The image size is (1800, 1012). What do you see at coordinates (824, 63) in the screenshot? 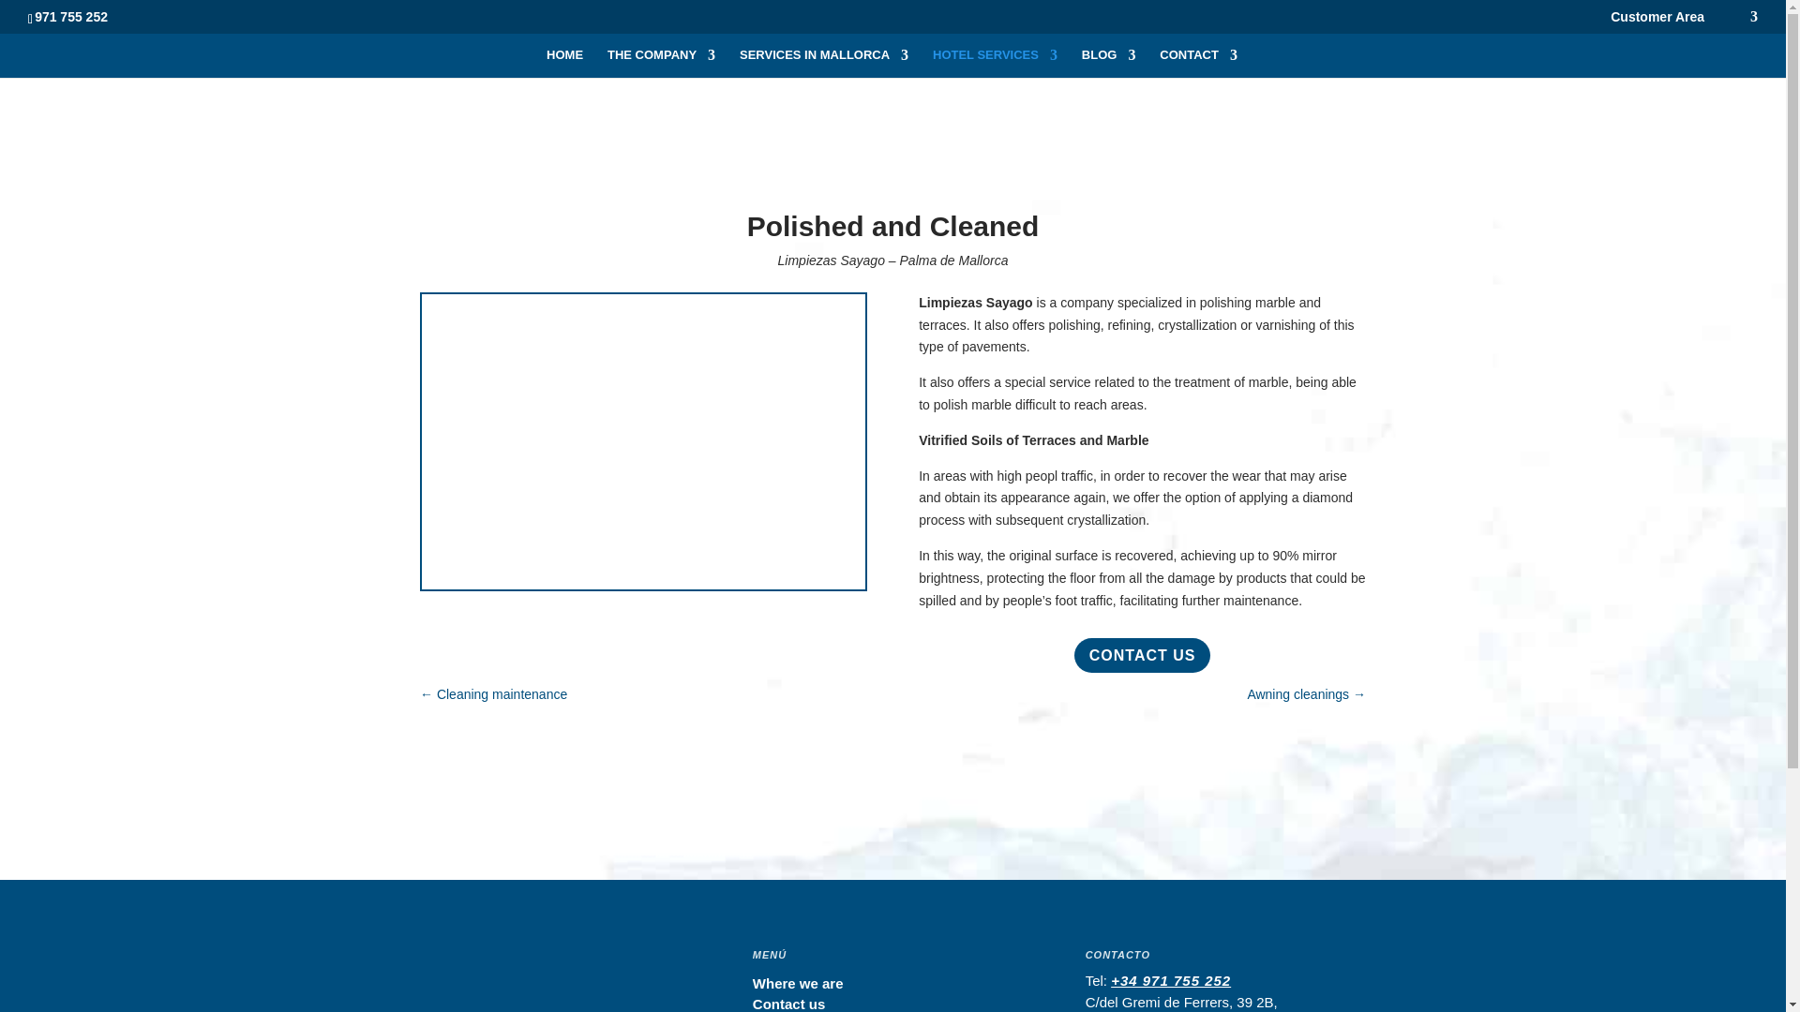
I see `SERVICES IN MALLORCA` at bounding box center [824, 63].